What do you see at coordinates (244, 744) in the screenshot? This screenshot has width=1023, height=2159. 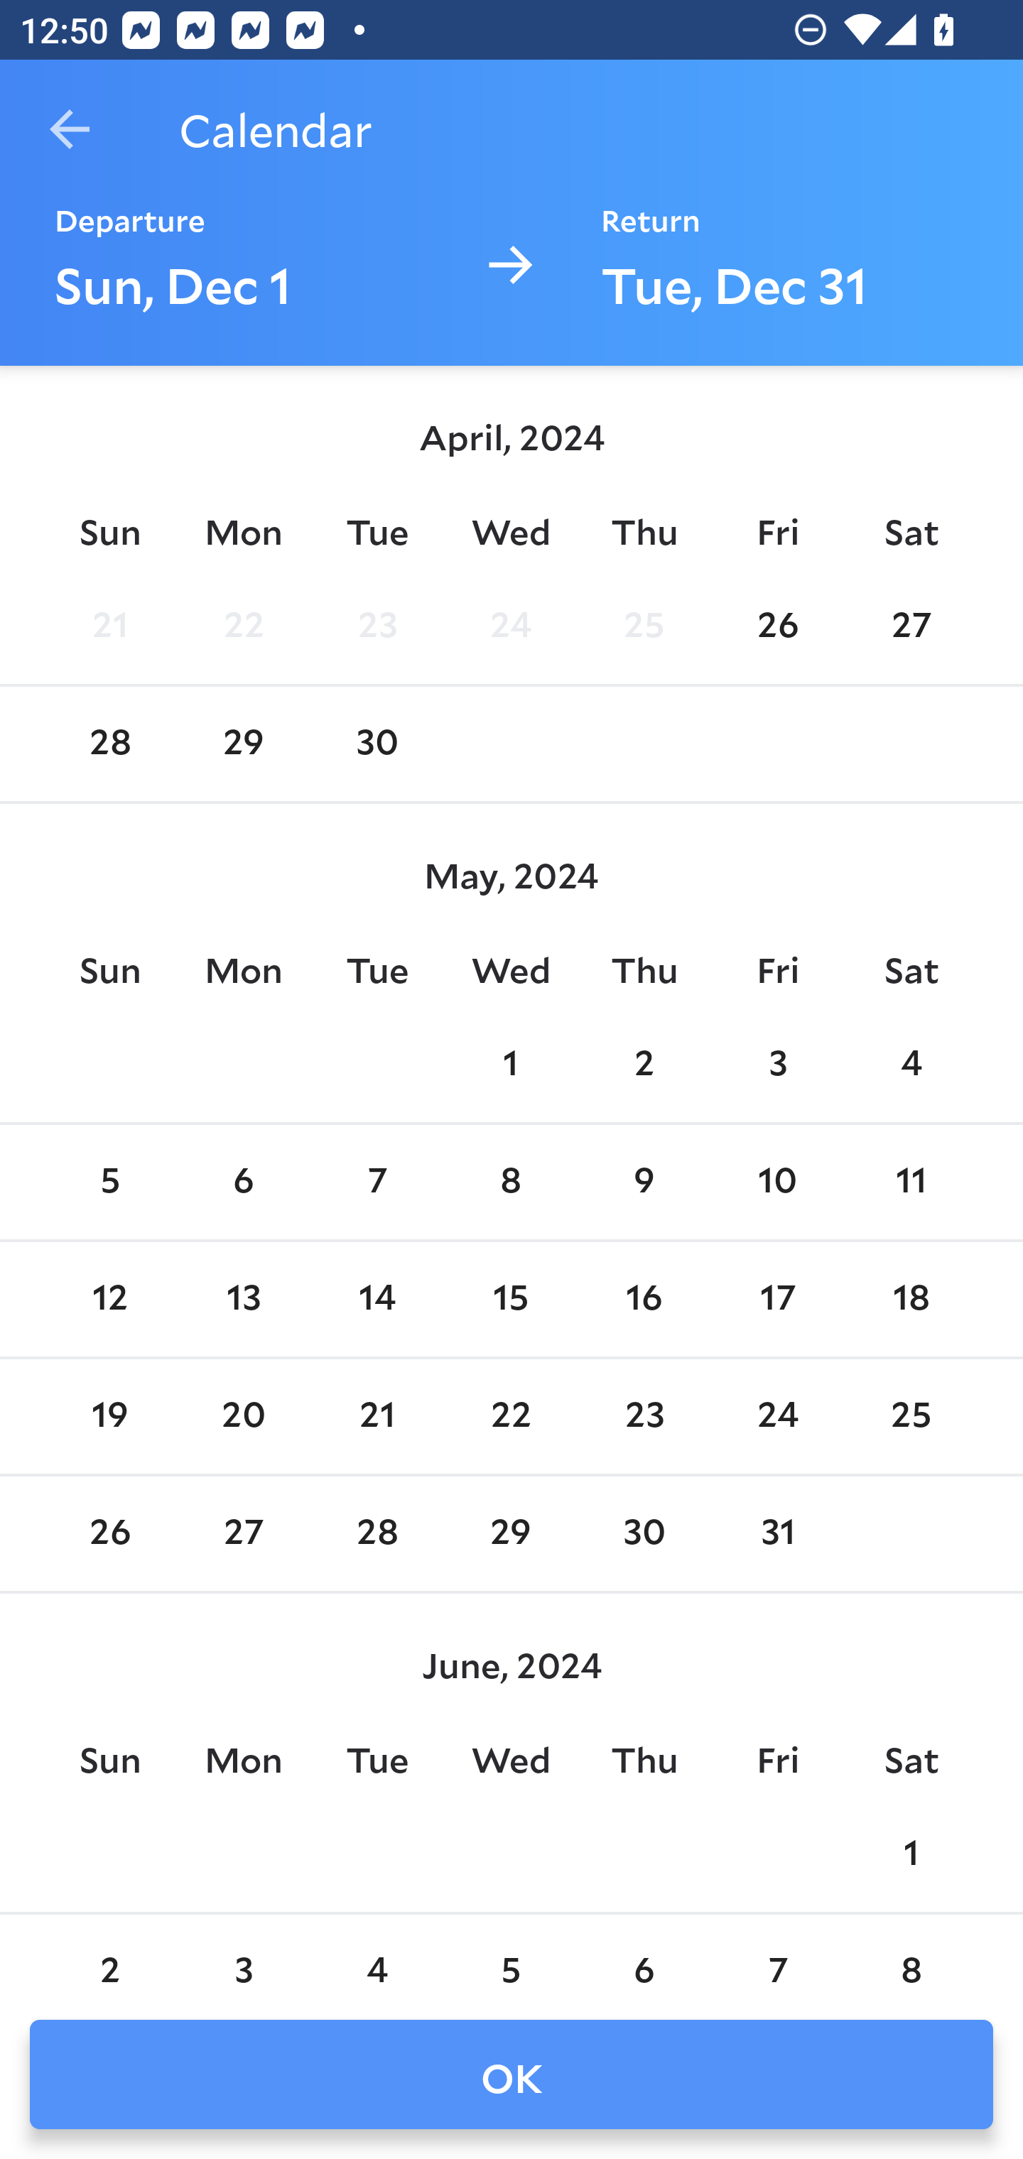 I see `29` at bounding box center [244, 744].